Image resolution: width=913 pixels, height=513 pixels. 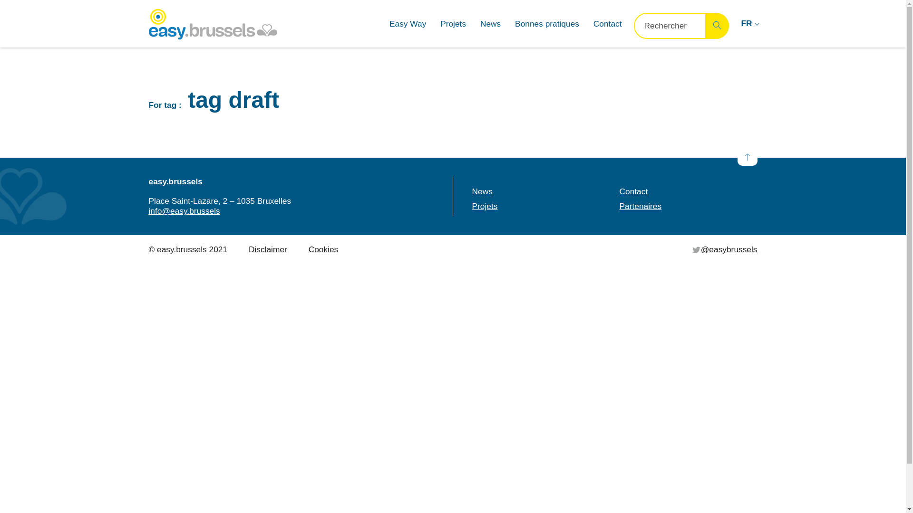 I want to click on Easy Way, so click(x=408, y=24).